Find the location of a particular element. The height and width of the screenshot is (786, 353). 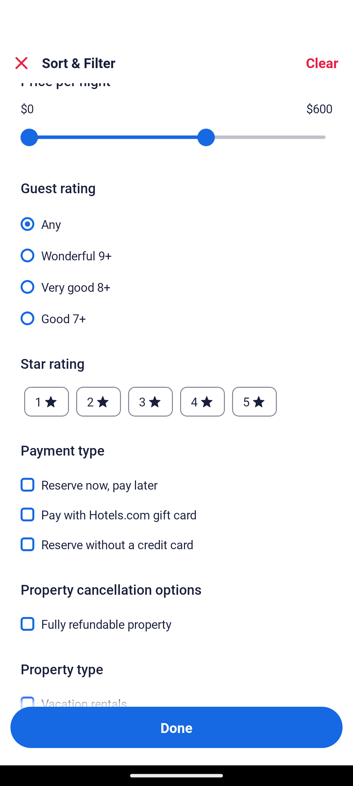

Good 7+ is located at coordinates (176, 318).